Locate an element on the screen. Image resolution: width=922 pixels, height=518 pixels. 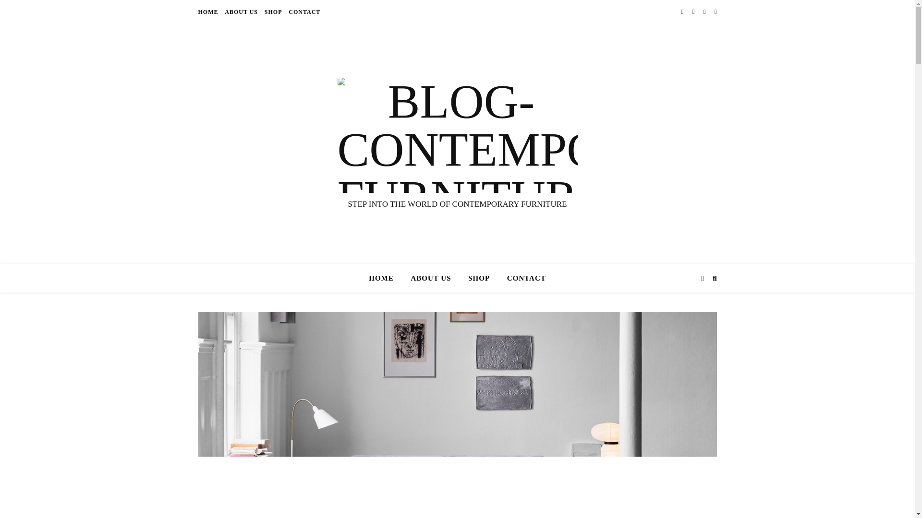
SHOP is located at coordinates (479, 278).